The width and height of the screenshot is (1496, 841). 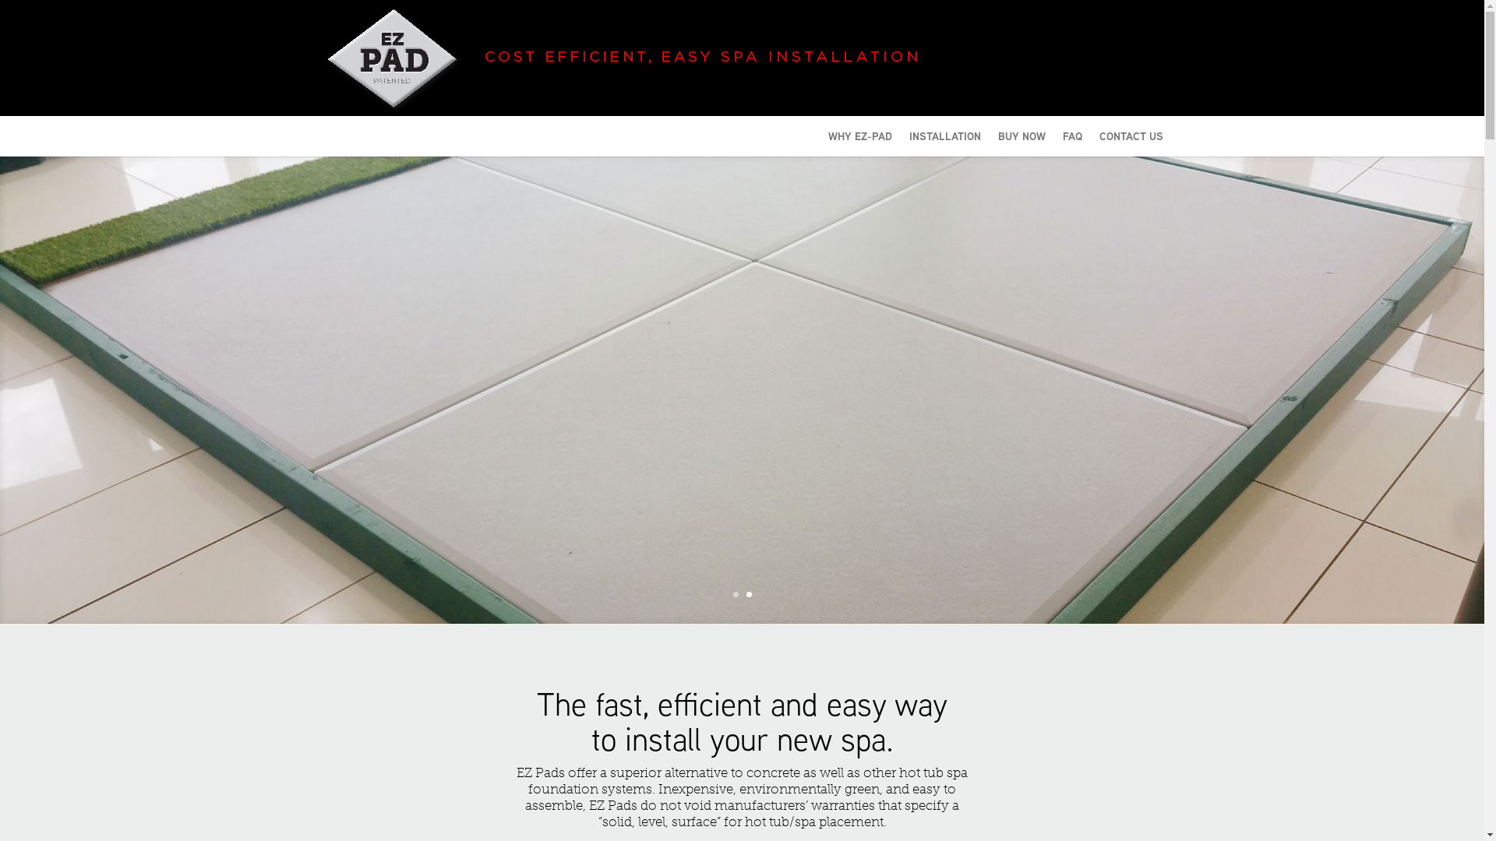 What do you see at coordinates (736, 595) in the screenshot?
I see `1` at bounding box center [736, 595].